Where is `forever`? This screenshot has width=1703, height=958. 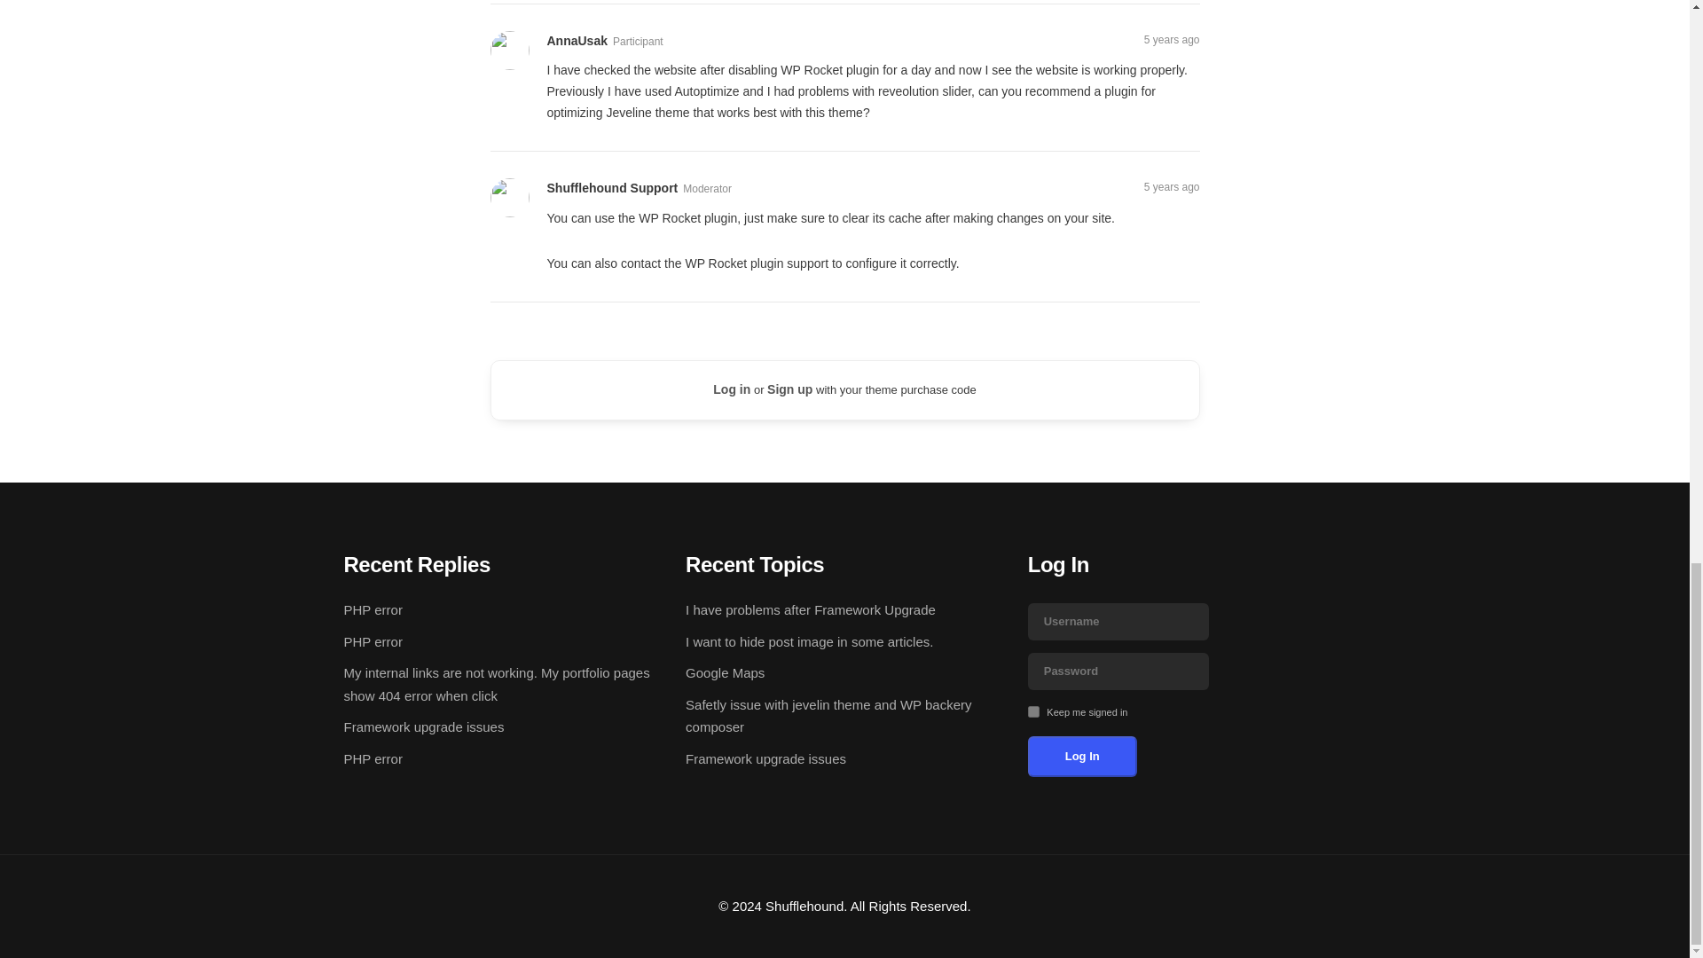
forever is located at coordinates (1033, 711).